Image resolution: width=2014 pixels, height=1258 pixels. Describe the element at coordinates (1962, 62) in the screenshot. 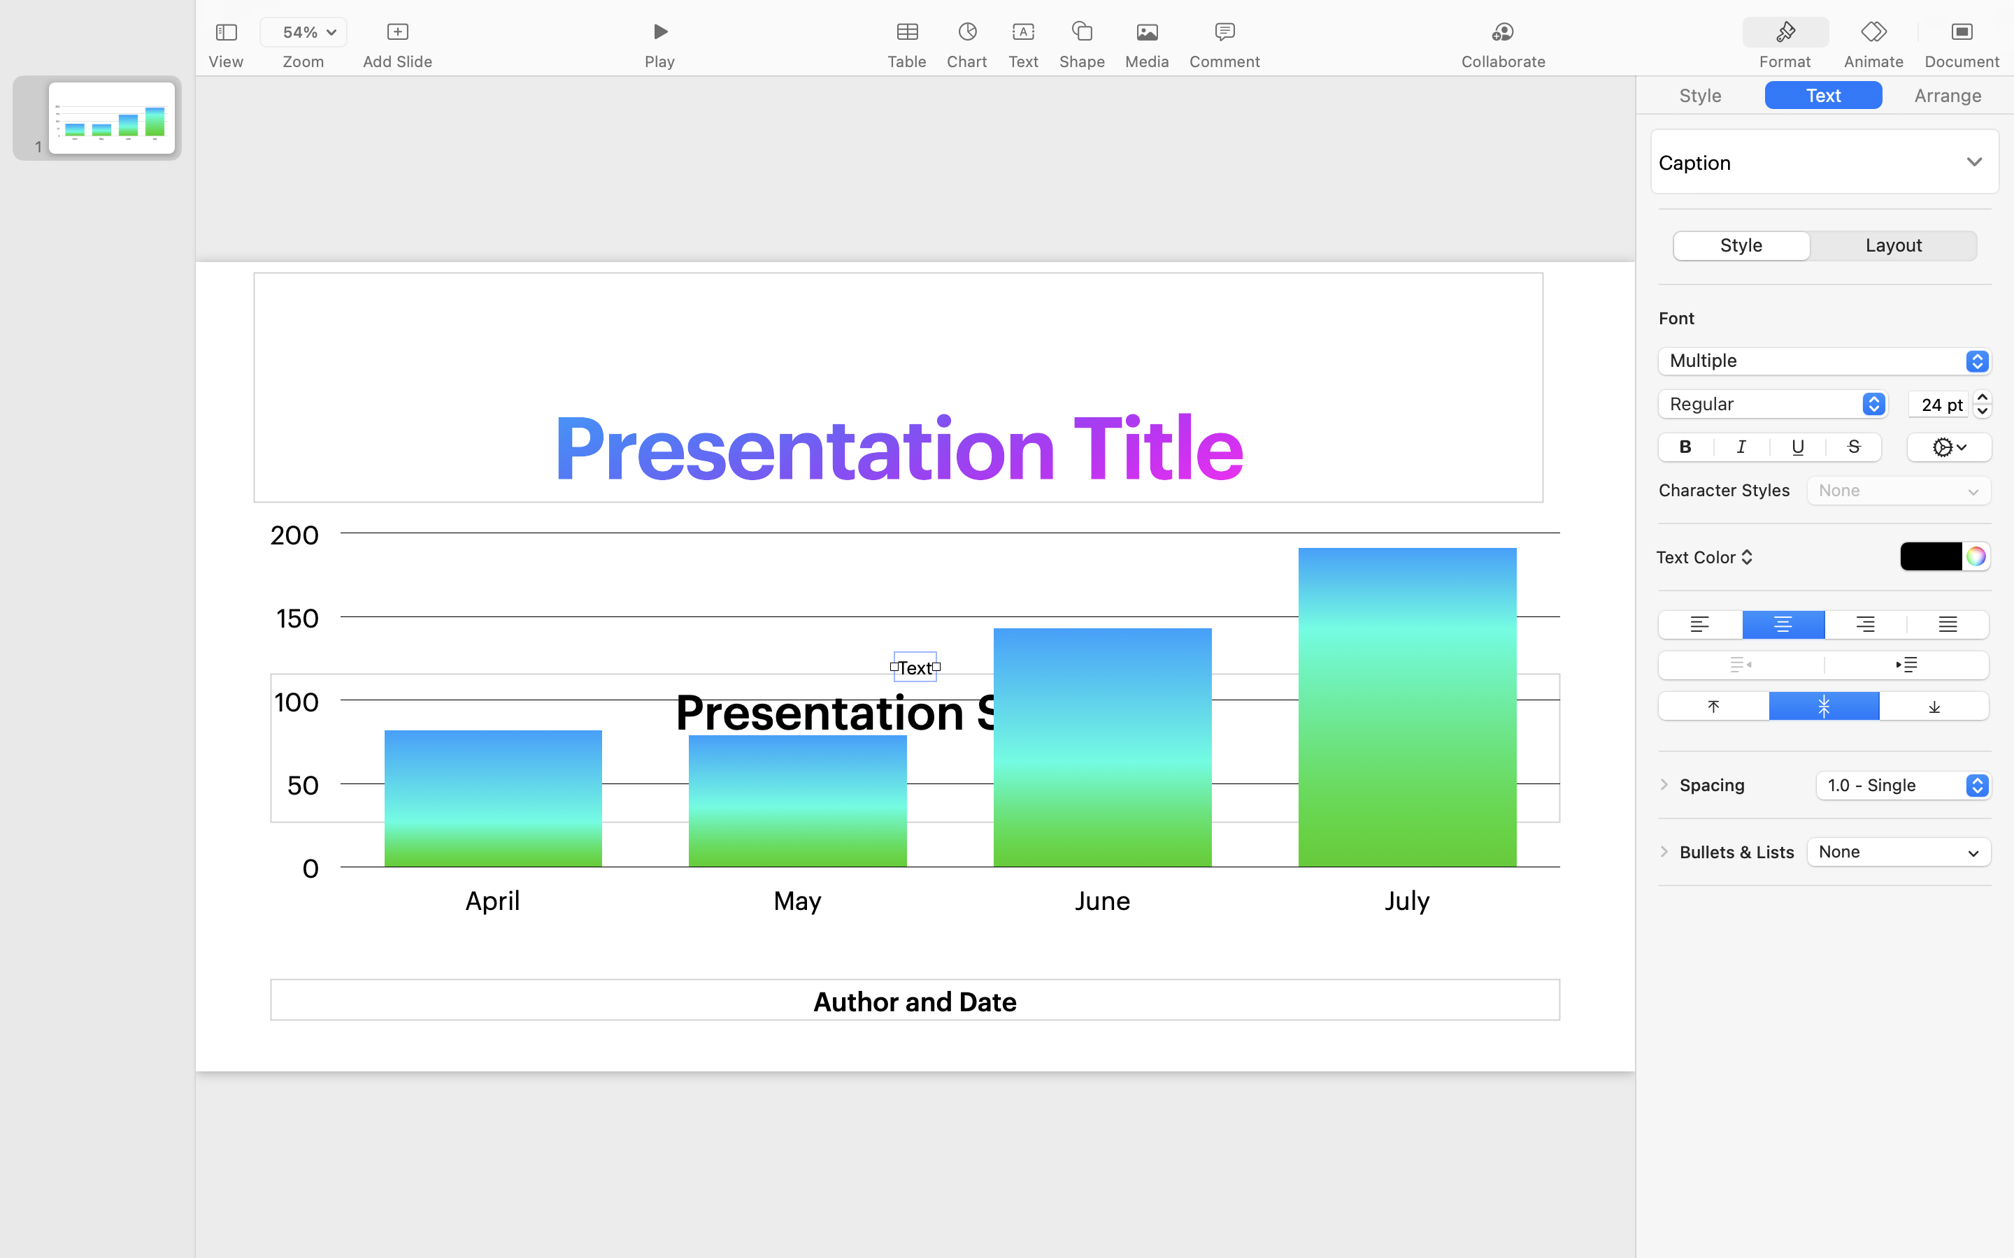

I see `Document` at that location.